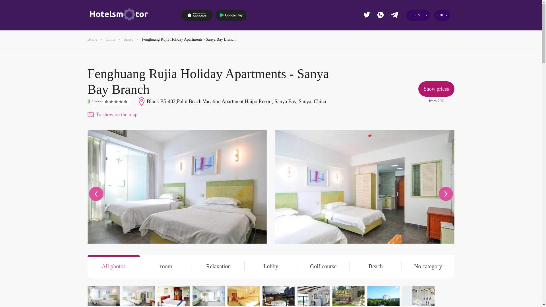 The width and height of the screenshot is (546, 307). What do you see at coordinates (416, 60) in the screenshot?
I see `sek` at bounding box center [416, 60].